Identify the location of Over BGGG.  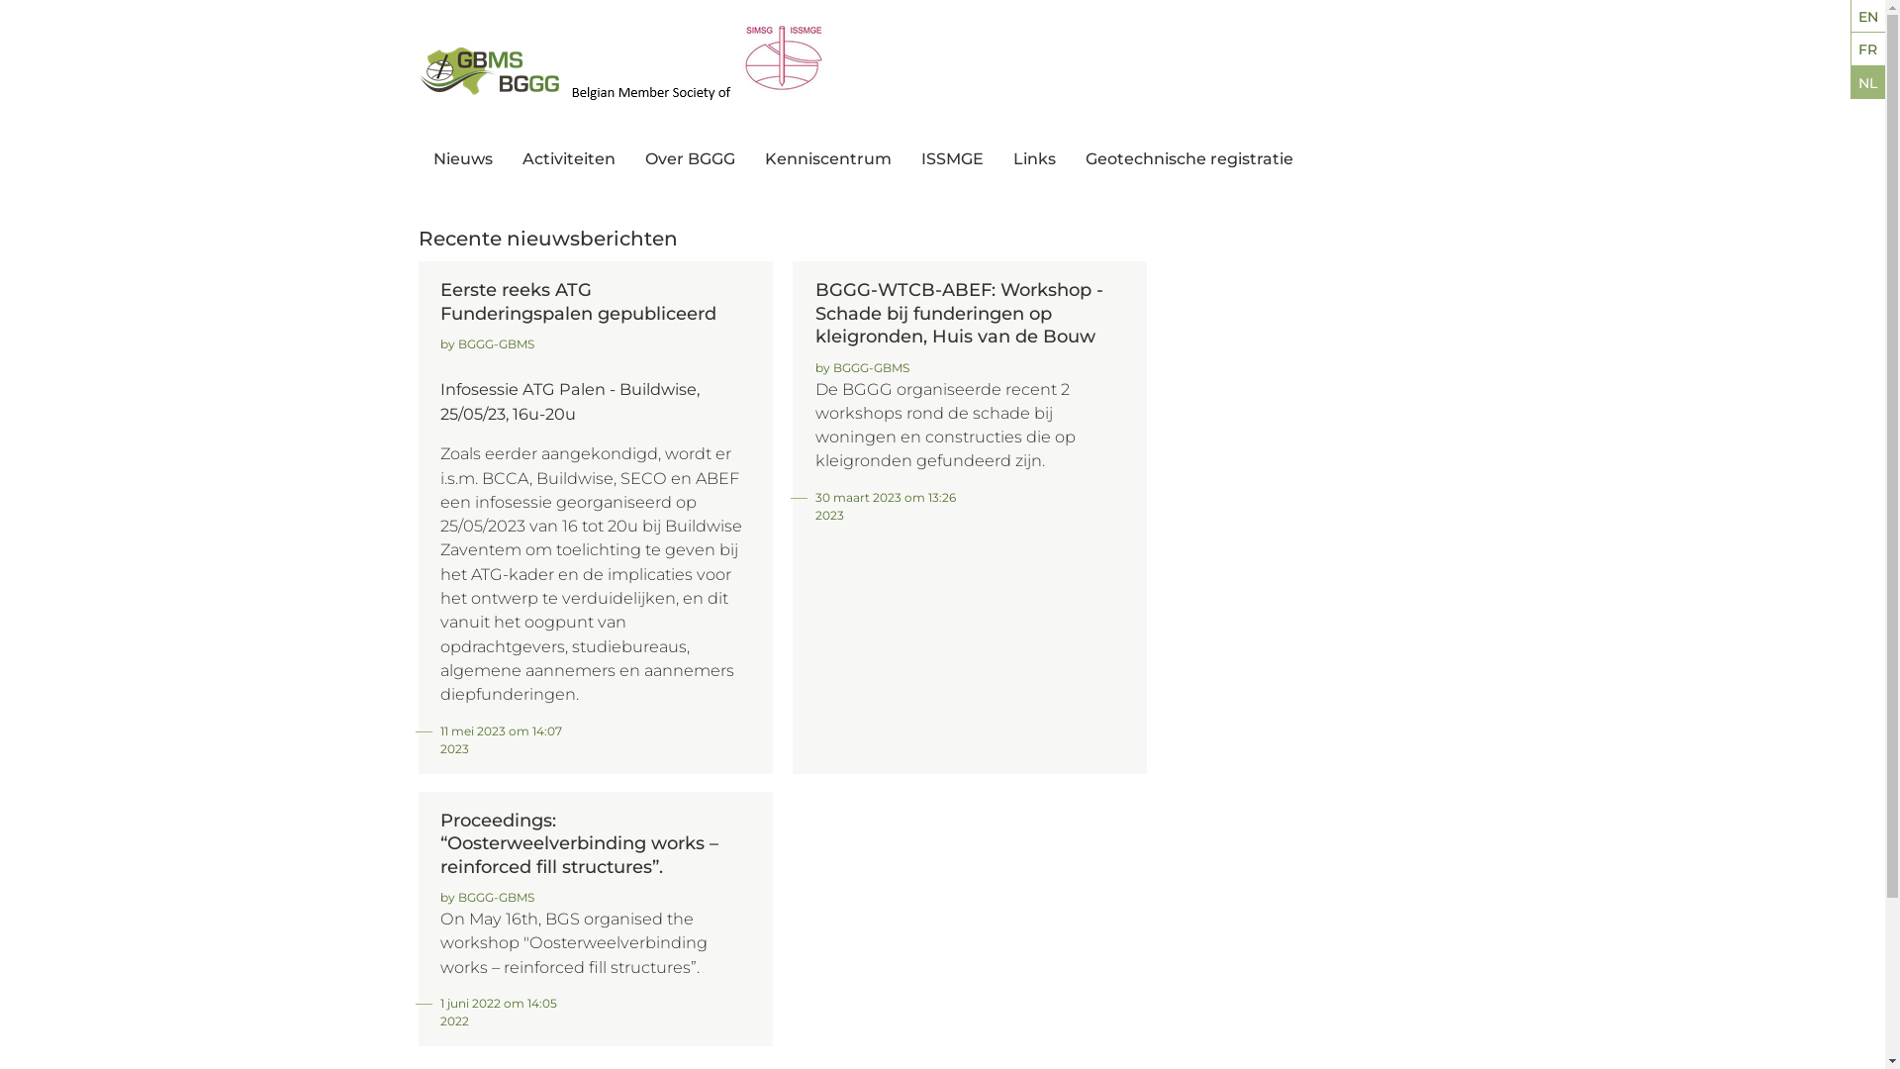
(691, 160).